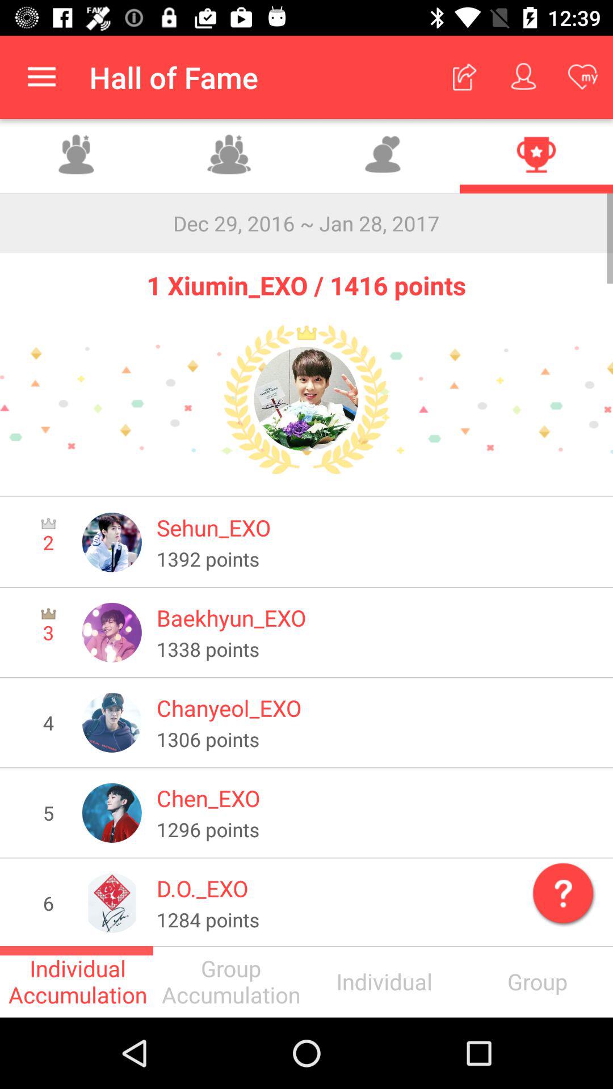 Image resolution: width=613 pixels, height=1089 pixels. I want to click on launch the item to the left of the group accumulation, so click(77, 981).